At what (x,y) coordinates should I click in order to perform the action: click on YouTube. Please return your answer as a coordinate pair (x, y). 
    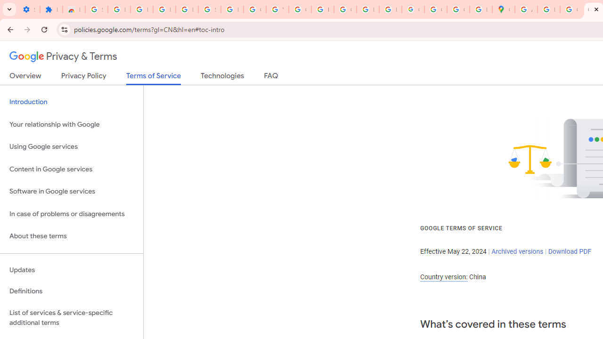
    Looking at the image, I should click on (277, 9).